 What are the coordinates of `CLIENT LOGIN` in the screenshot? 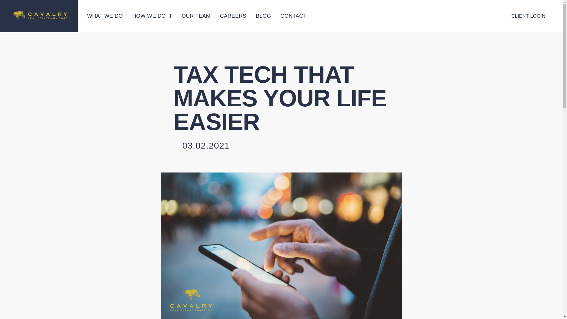 It's located at (528, 16).